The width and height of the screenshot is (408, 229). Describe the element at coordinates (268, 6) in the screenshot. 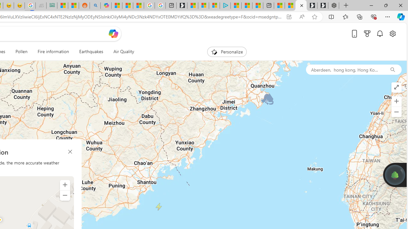

I see `New tab` at that location.